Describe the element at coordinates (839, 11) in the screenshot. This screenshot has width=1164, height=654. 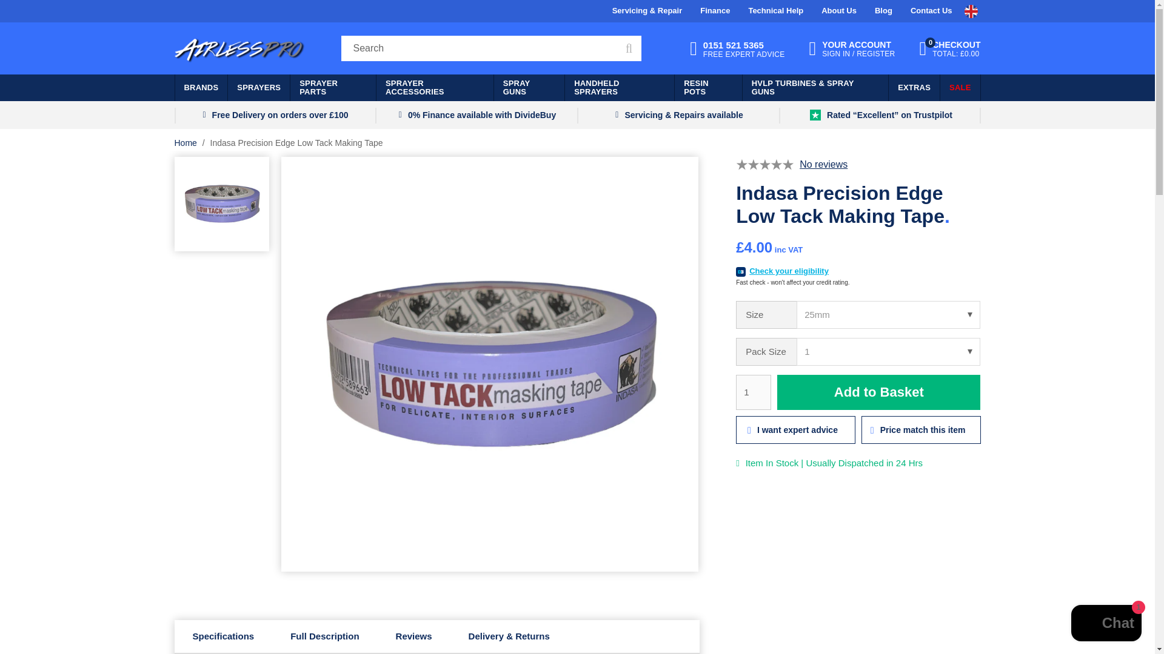
I see `Sign In` at that location.